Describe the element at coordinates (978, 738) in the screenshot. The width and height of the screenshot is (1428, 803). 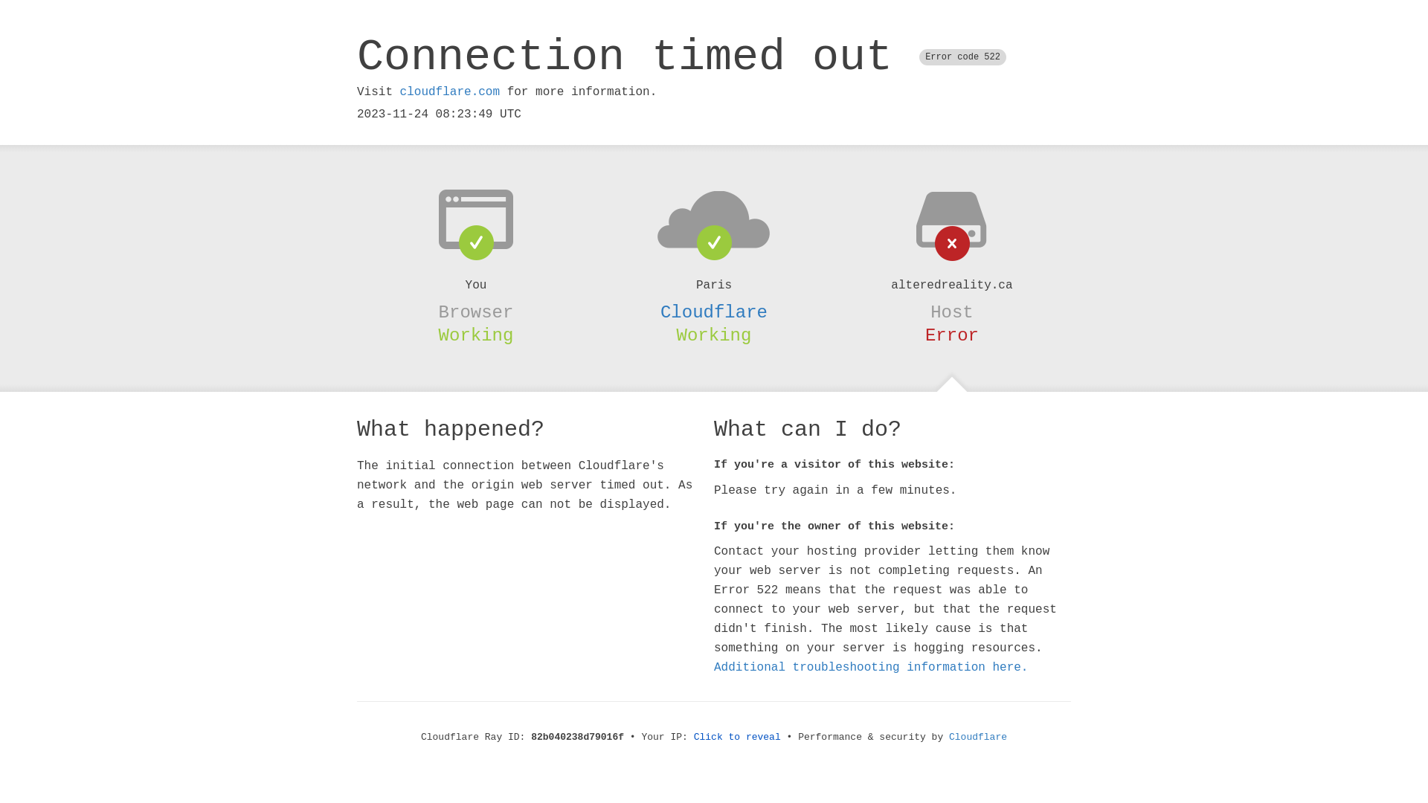
I see `Cloudflare` at that location.